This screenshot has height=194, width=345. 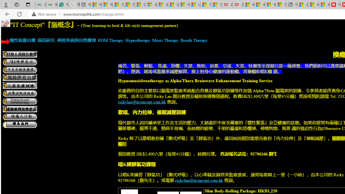 What do you see at coordinates (199, 180) in the screenshot?
I see `rickylau@itconcept.com.hk` at bounding box center [199, 180].